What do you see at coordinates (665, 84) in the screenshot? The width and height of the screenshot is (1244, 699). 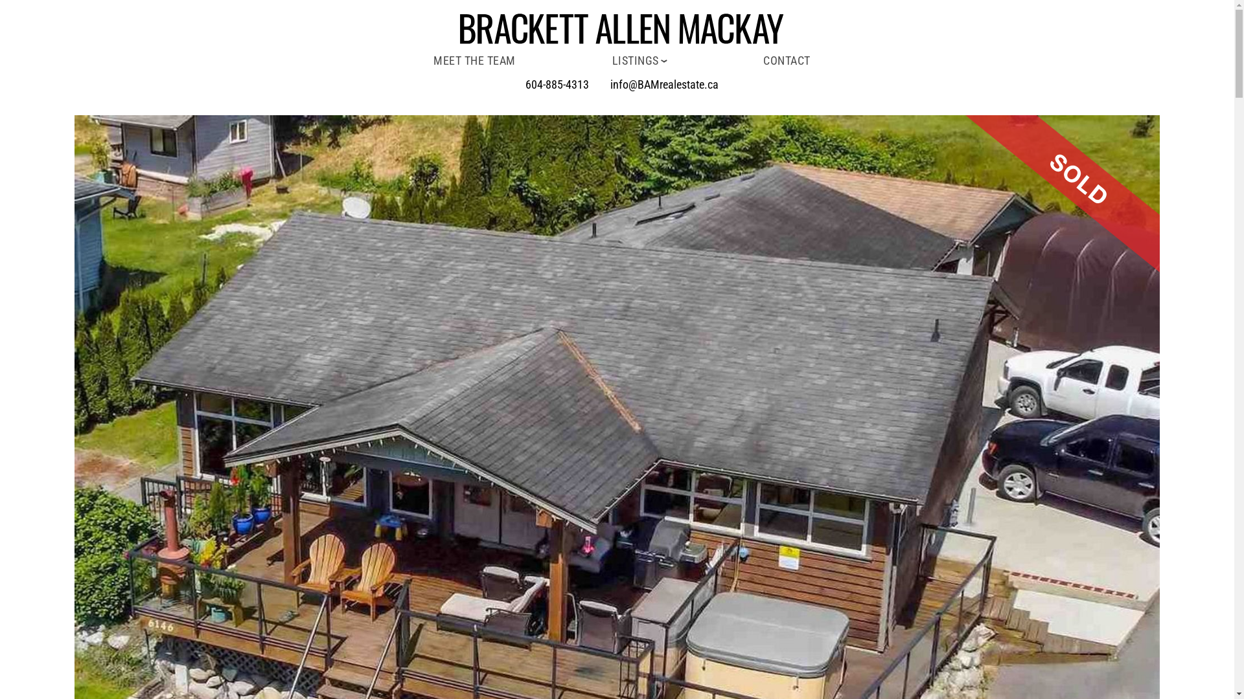 I see `info@BAMrealestate.ca` at bounding box center [665, 84].